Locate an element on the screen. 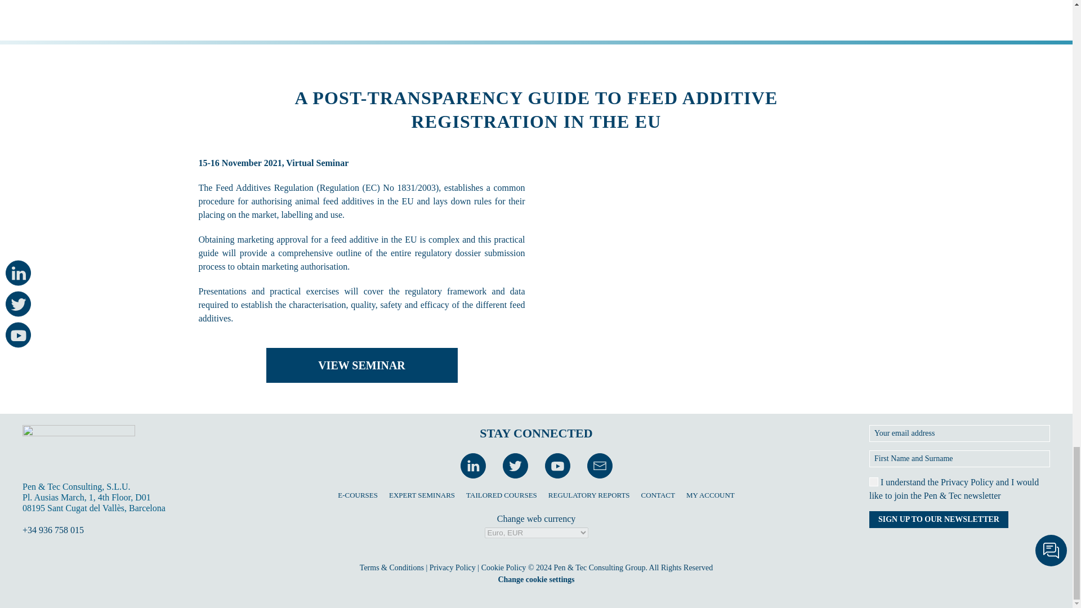  VIEW SEMINAR is located at coordinates (361, 365).